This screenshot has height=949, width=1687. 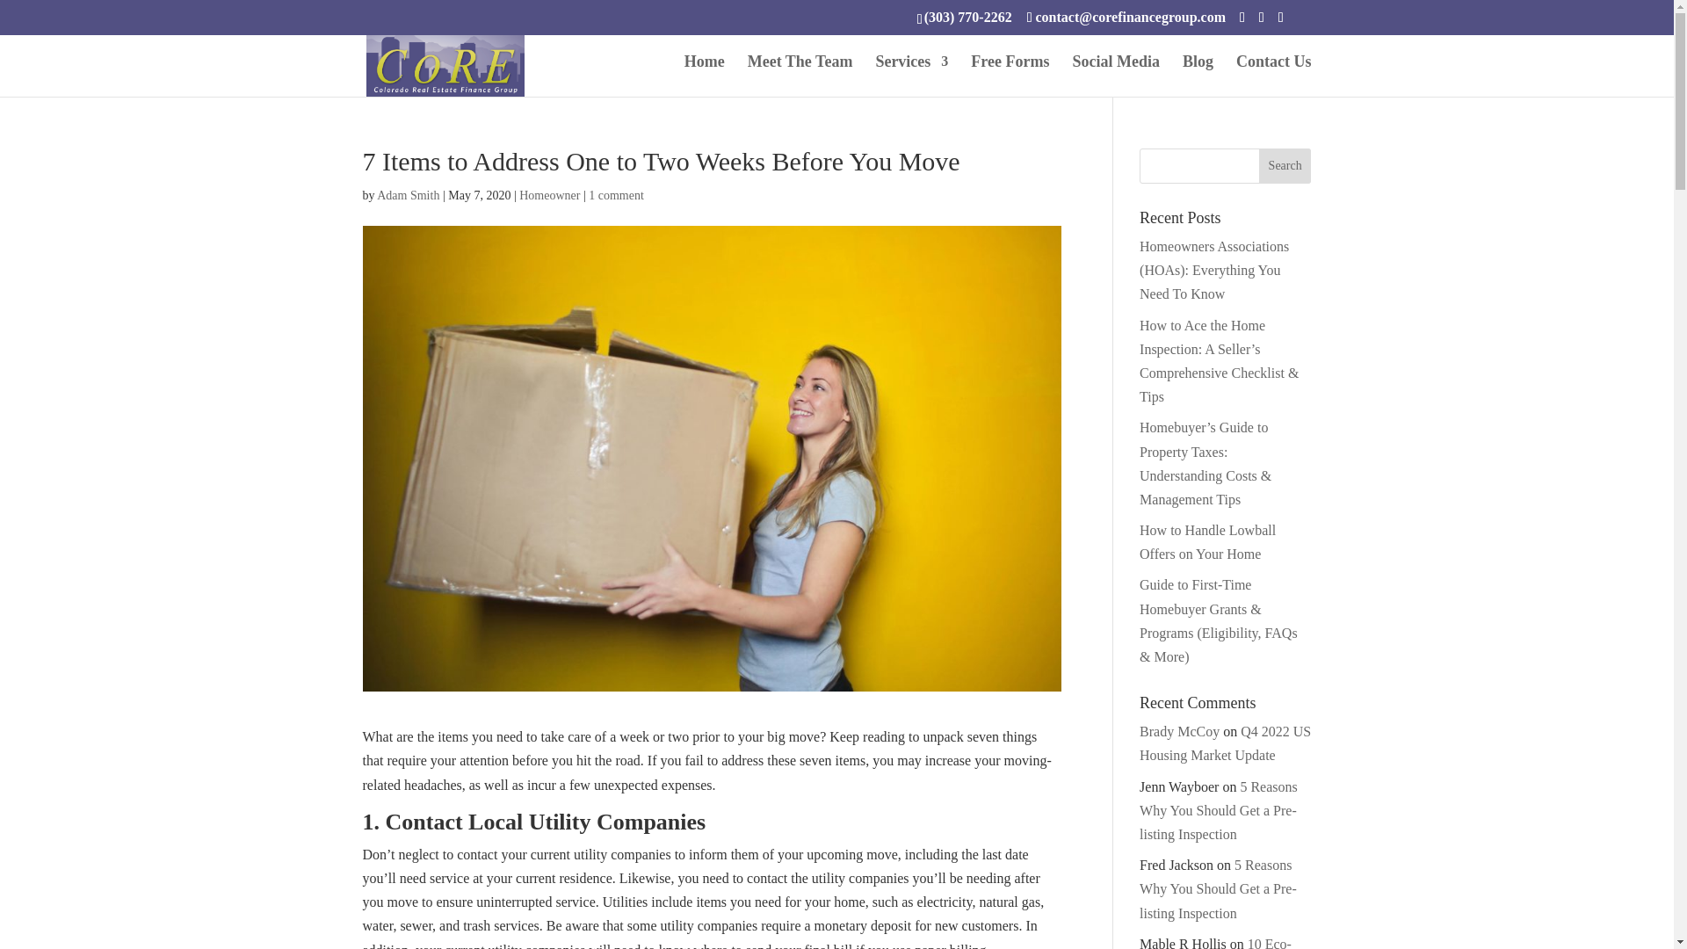 What do you see at coordinates (408, 195) in the screenshot?
I see `Adam Smith` at bounding box center [408, 195].